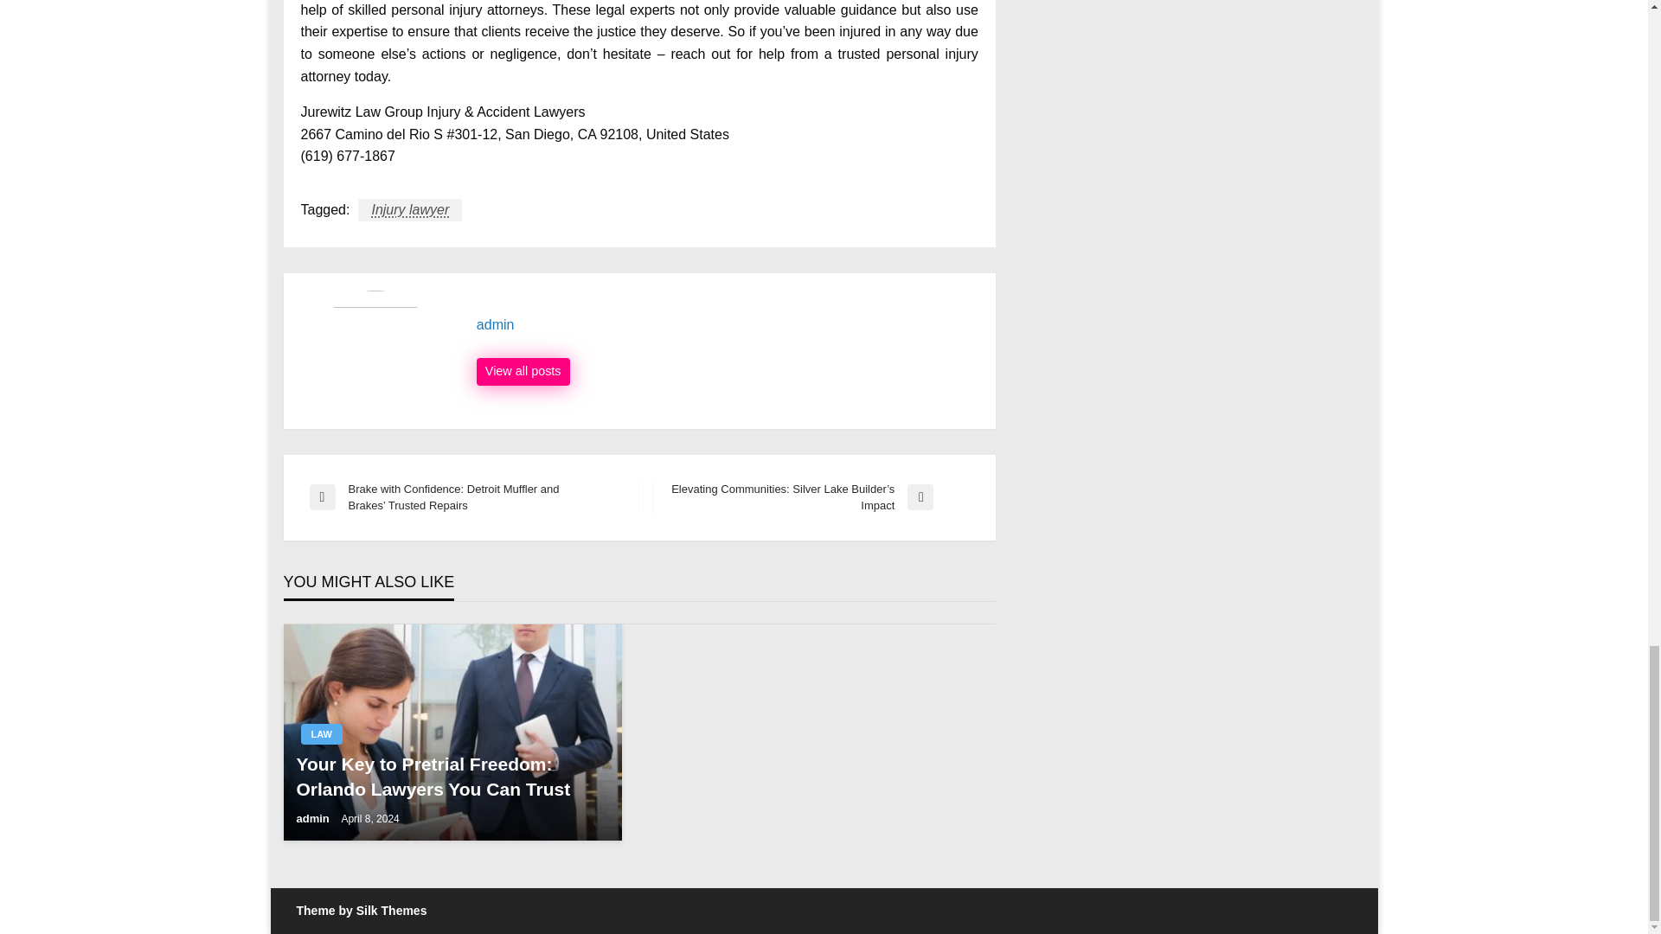  I want to click on admin, so click(727, 325).